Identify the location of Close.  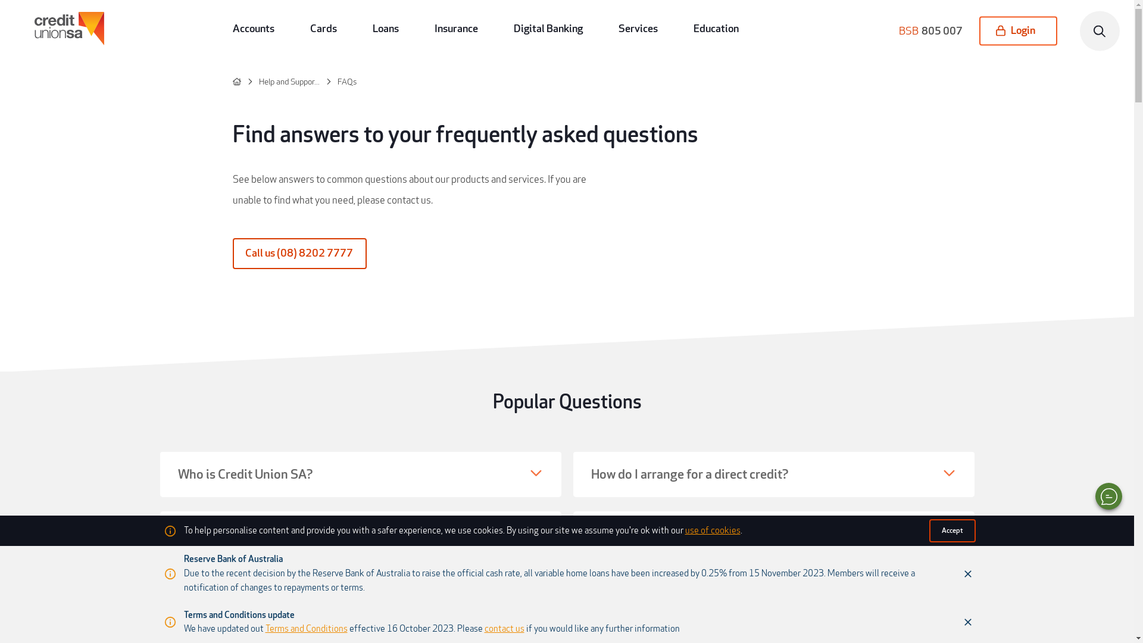
(967, 574).